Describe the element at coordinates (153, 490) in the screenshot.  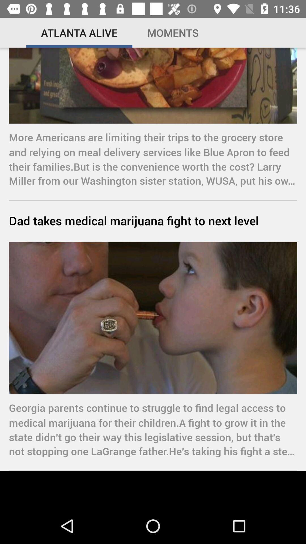
I see `tap the icon below the georgia parents continue icon` at that location.